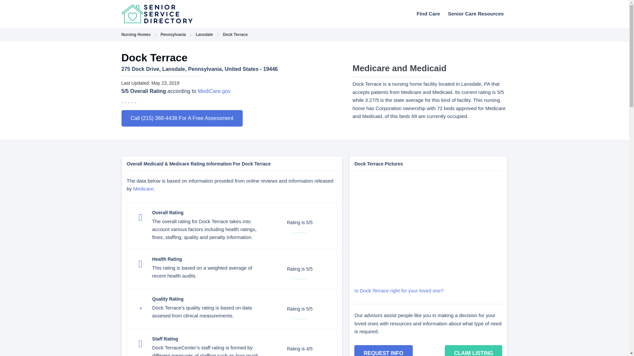  I want to click on Lansdale, so click(204, 35).